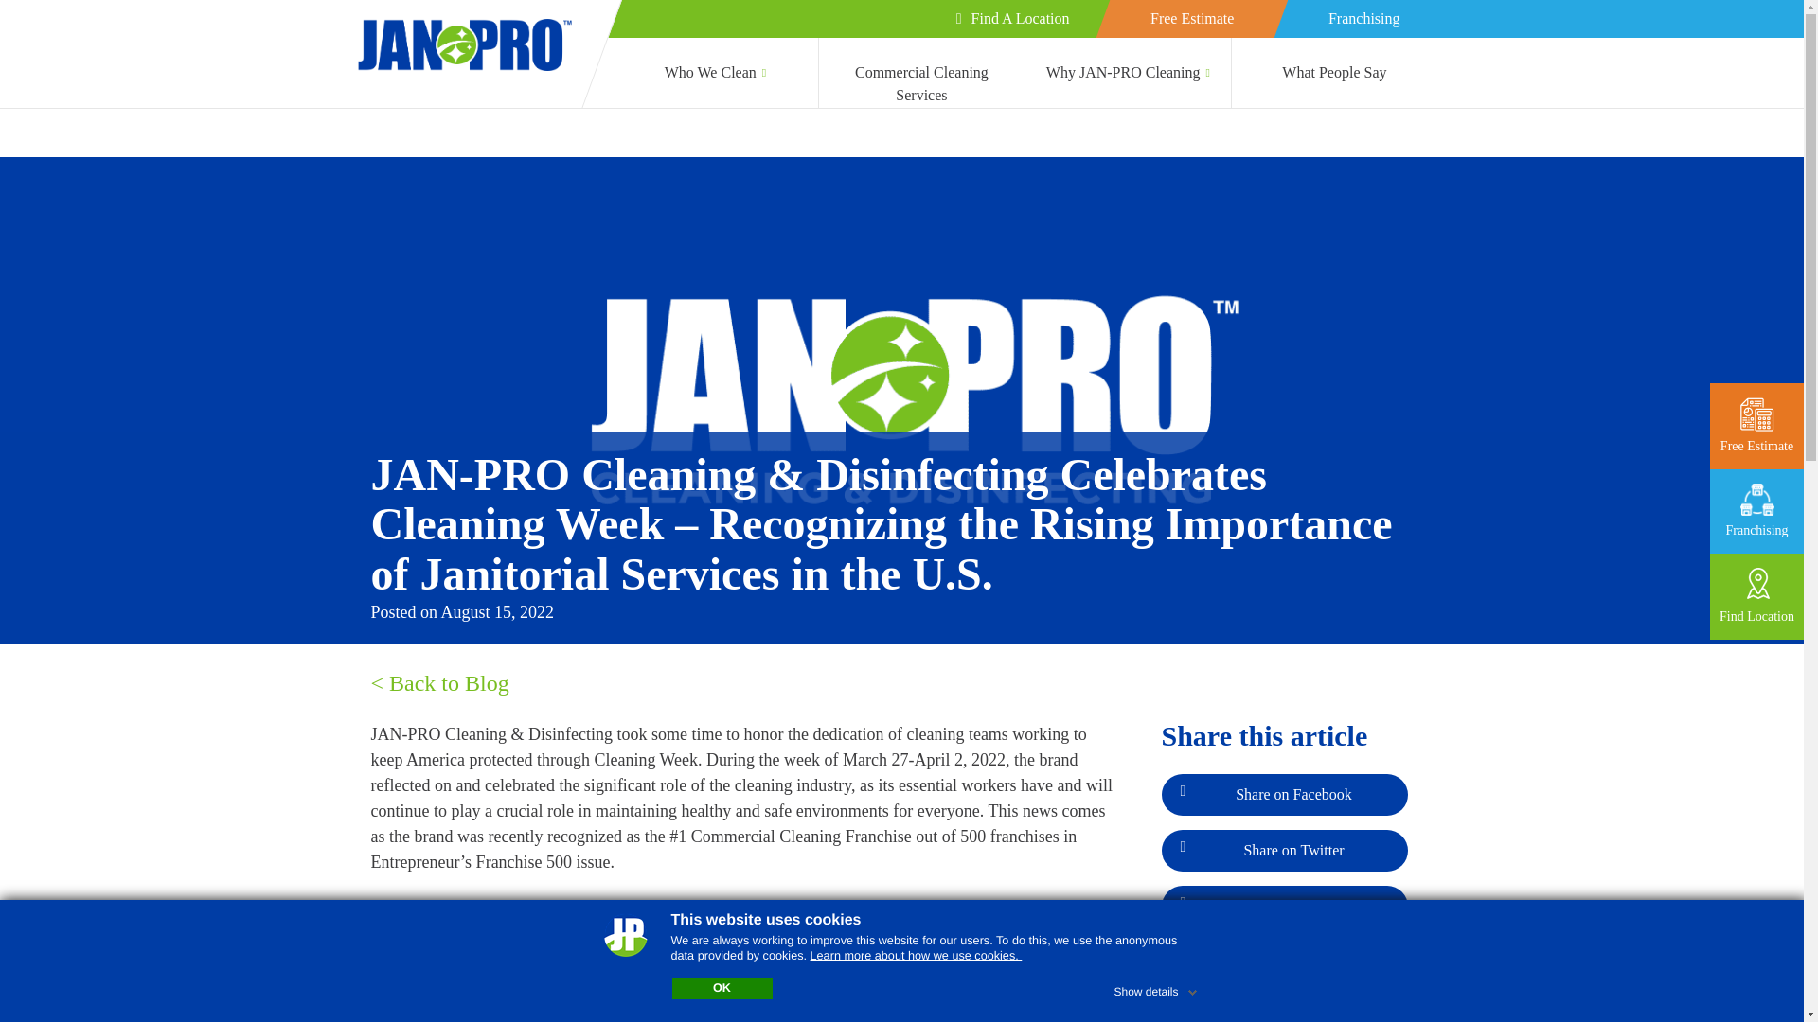 The image size is (1818, 1022). What do you see at coordinates (1156, 988) in the screenshot?
I see `Show details` at bounding box center [1156, 988].